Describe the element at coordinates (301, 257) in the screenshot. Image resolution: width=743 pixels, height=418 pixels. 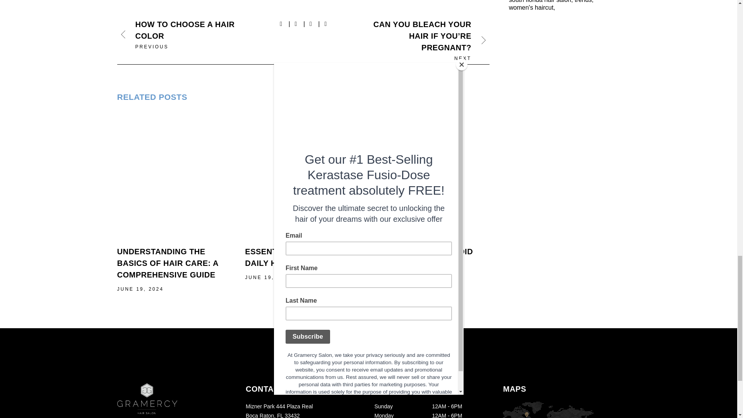
I see `Essential Products for Daily Hair Care Routine` at that location.